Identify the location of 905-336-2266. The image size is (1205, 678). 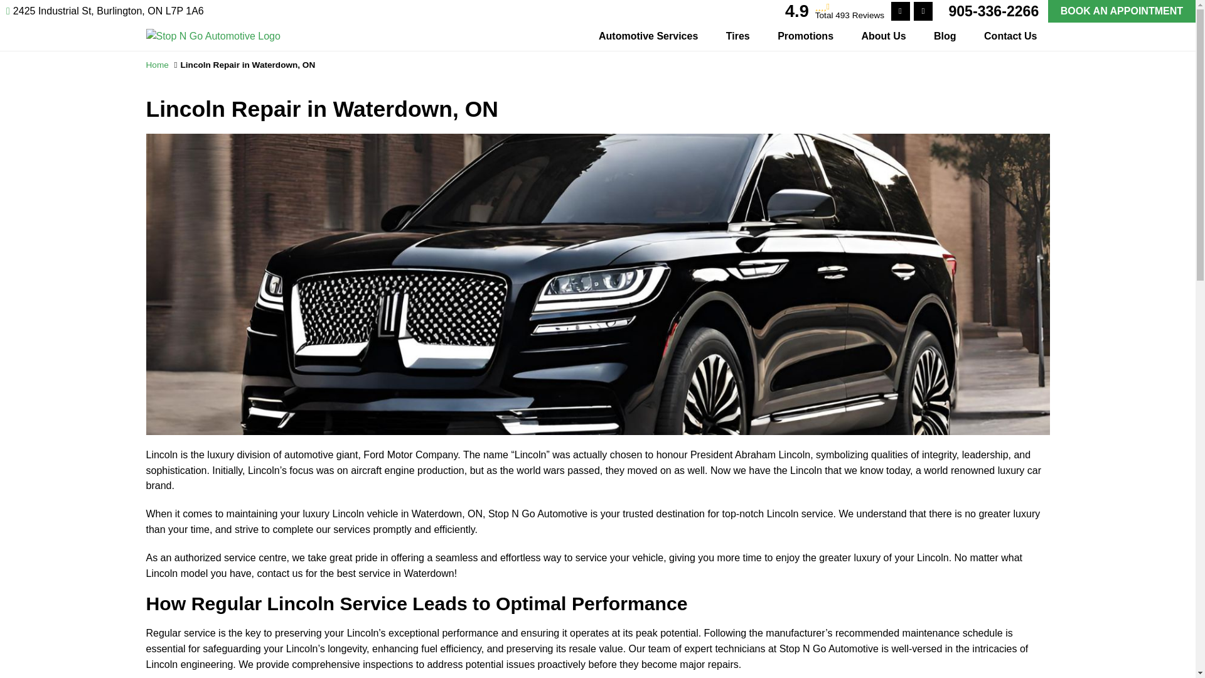
(993, 11).